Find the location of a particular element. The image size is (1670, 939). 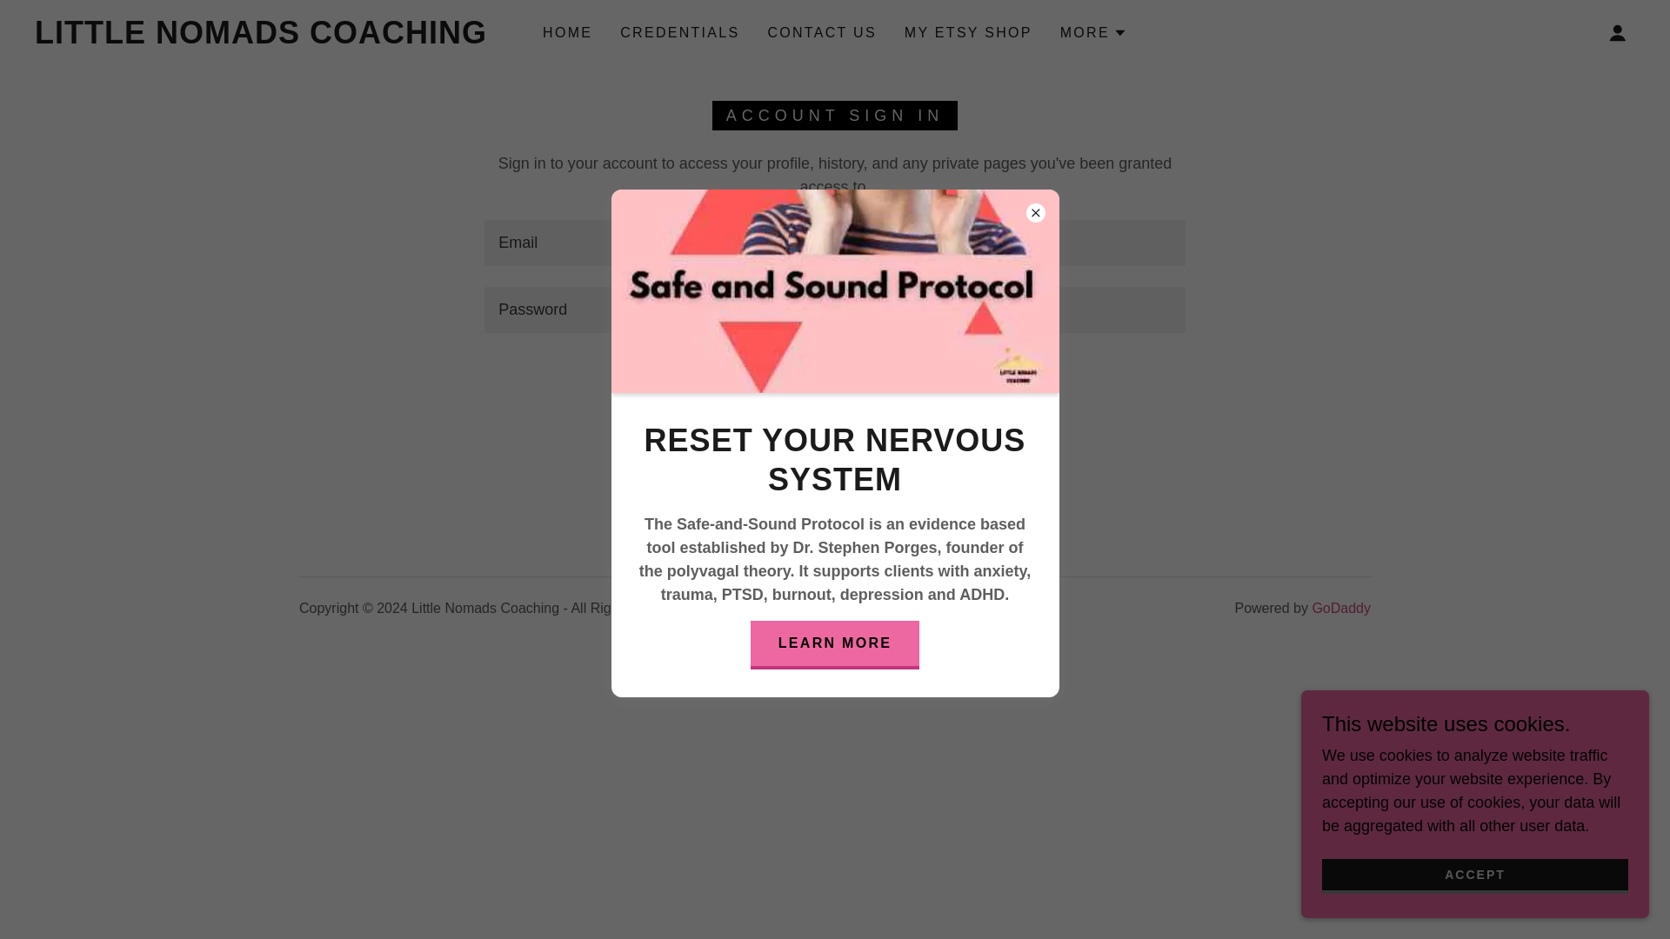

Little Nomads Coaching is located at coordinates (261, 38).